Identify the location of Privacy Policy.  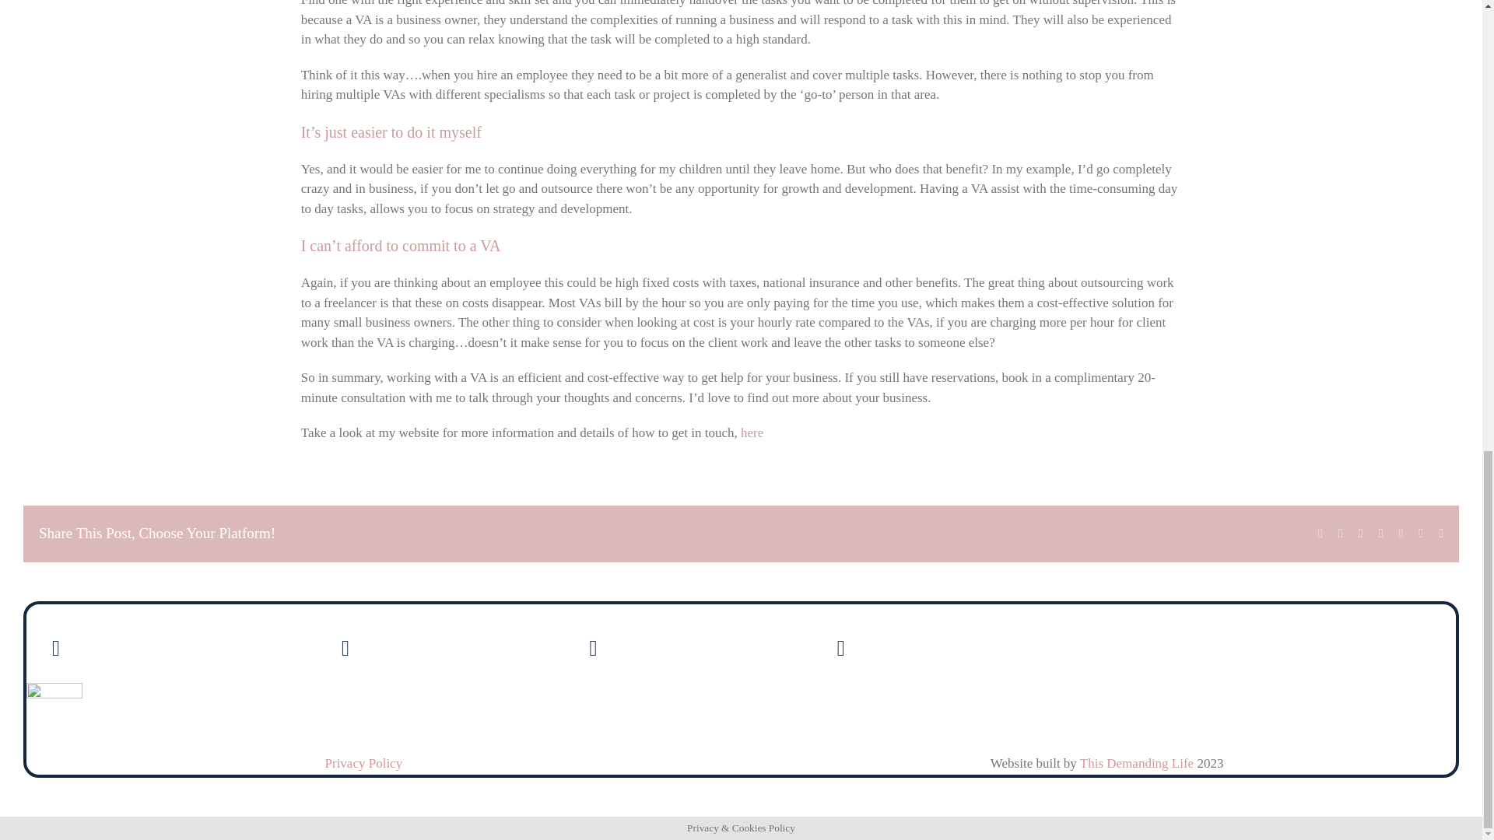
(364, 764).